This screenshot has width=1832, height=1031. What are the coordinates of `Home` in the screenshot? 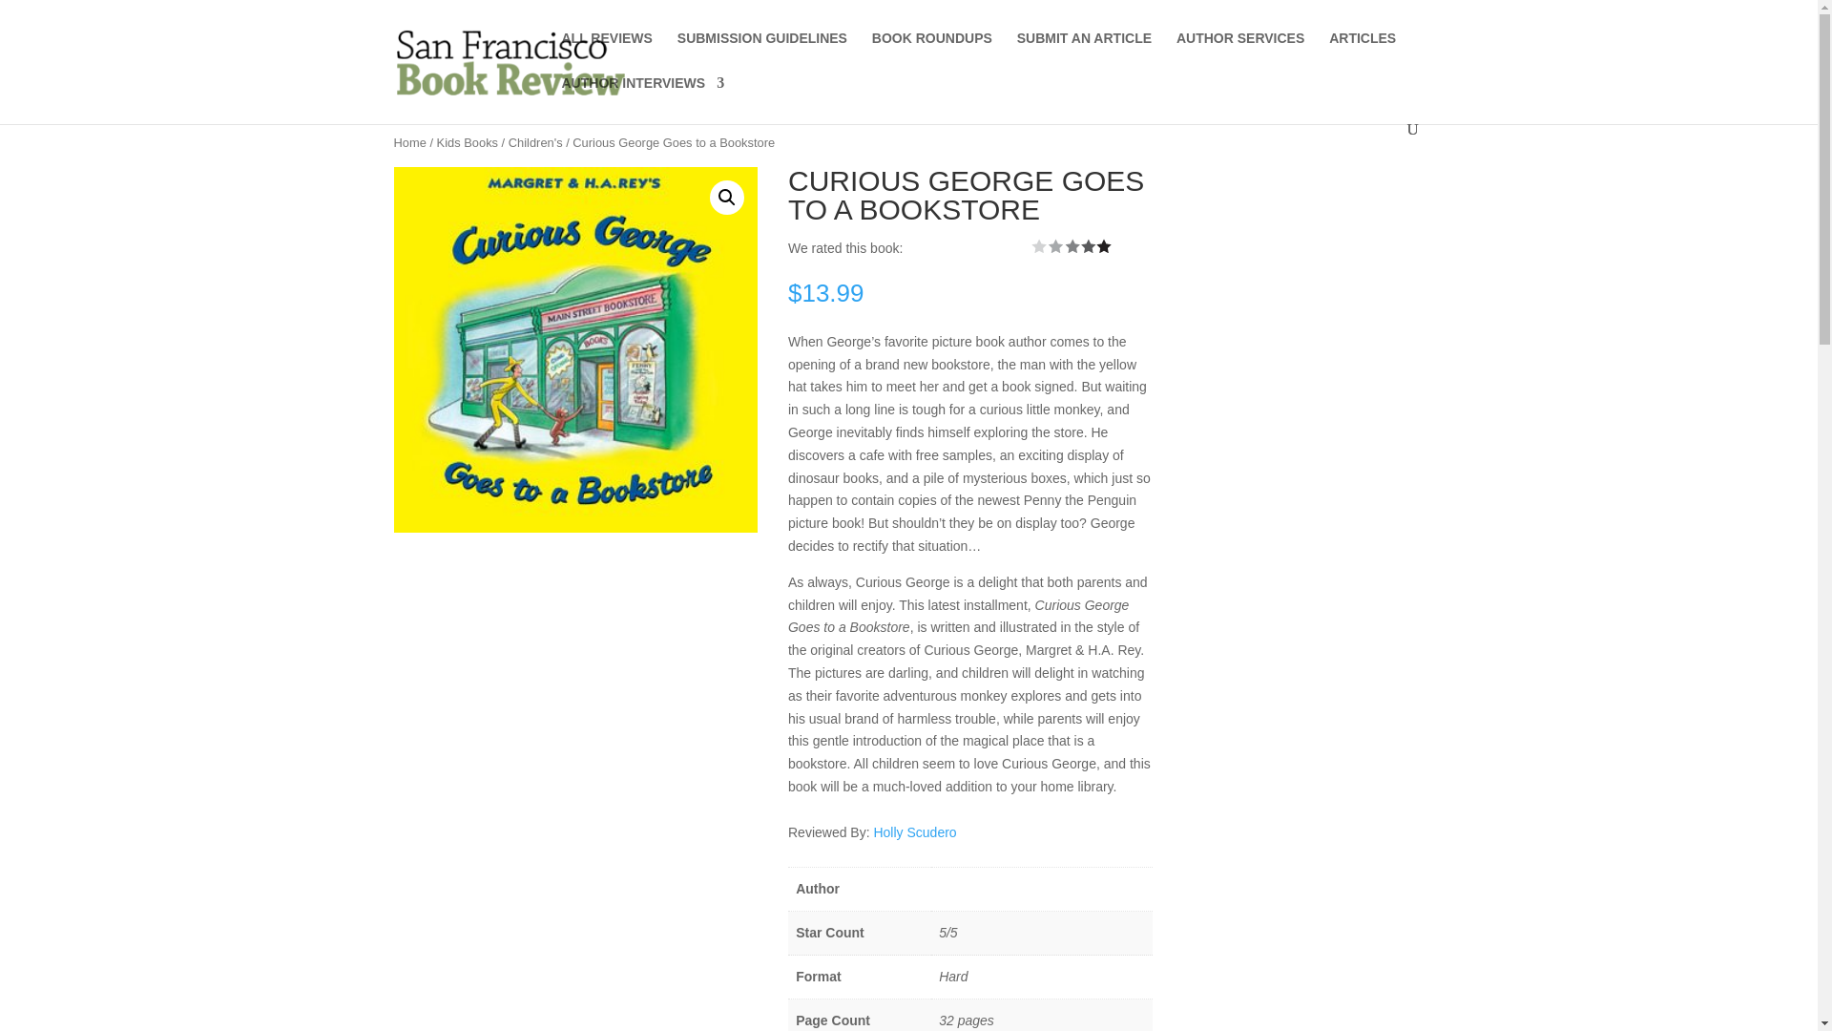 It's located at (408, 141).